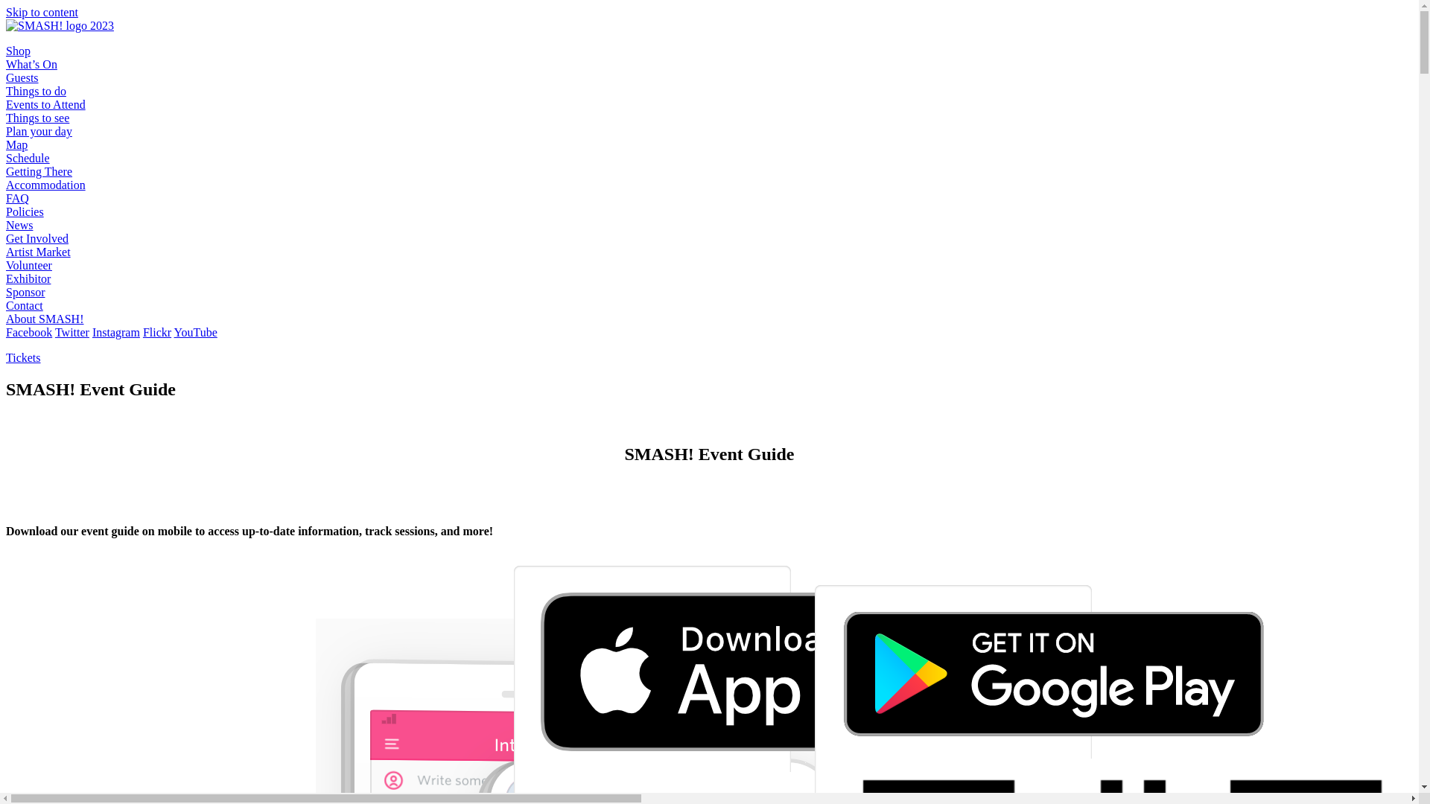 The height and width of the screenshot is (804, 1430). Describe the element at coordinates (45, 319) in the screenshot. I see `About SMASH!` at that location.